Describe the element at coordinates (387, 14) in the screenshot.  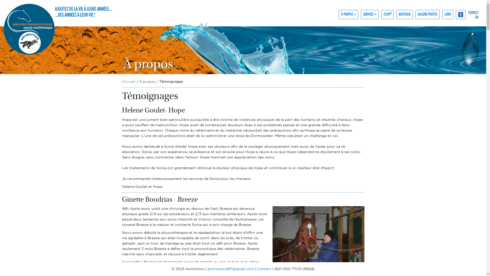
I see `FLOW4` at that location.